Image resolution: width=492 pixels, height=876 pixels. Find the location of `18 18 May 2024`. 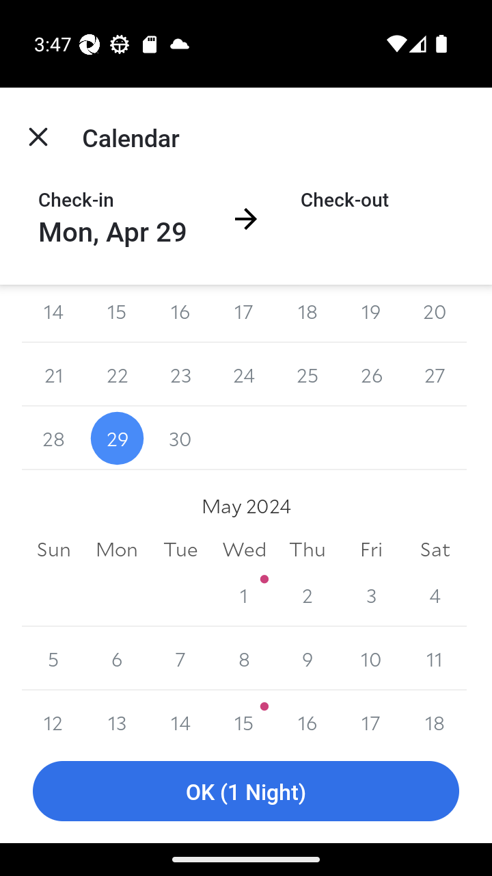

18 18 May 2024 is located at coordinates (435, 714).